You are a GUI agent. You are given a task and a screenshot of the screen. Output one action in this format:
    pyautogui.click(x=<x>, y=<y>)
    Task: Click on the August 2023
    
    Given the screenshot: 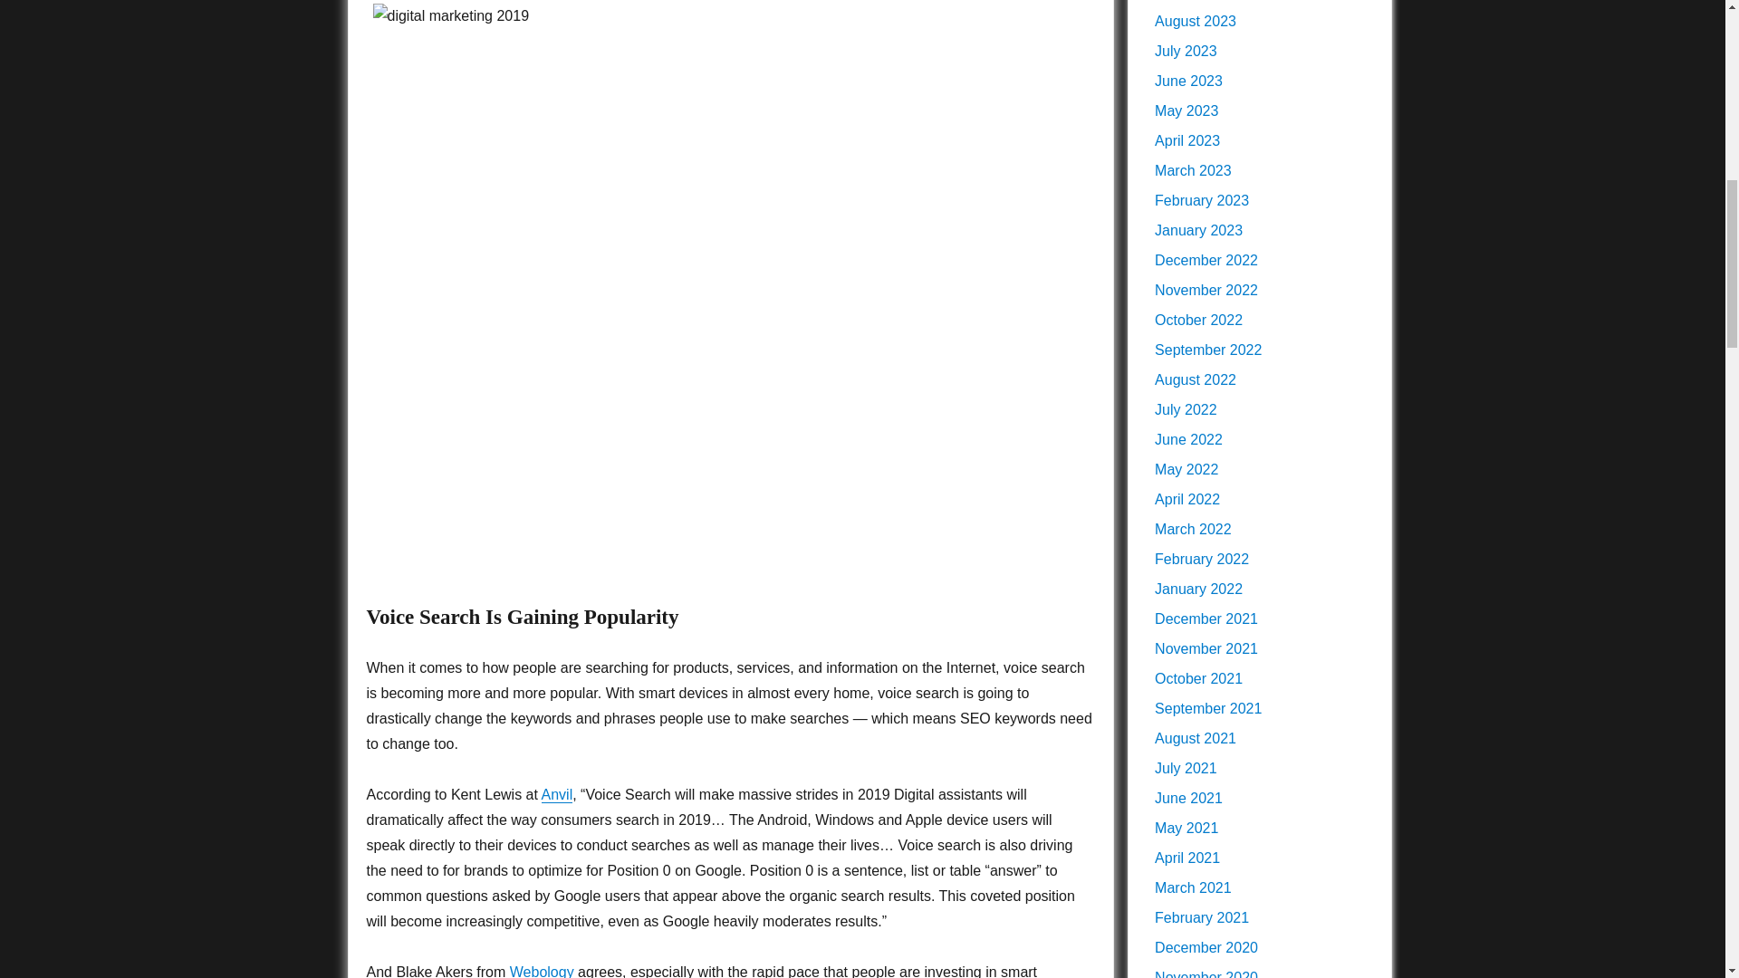 What is the action you would take?
    pyautogui.click(x=1196, y=22)
    